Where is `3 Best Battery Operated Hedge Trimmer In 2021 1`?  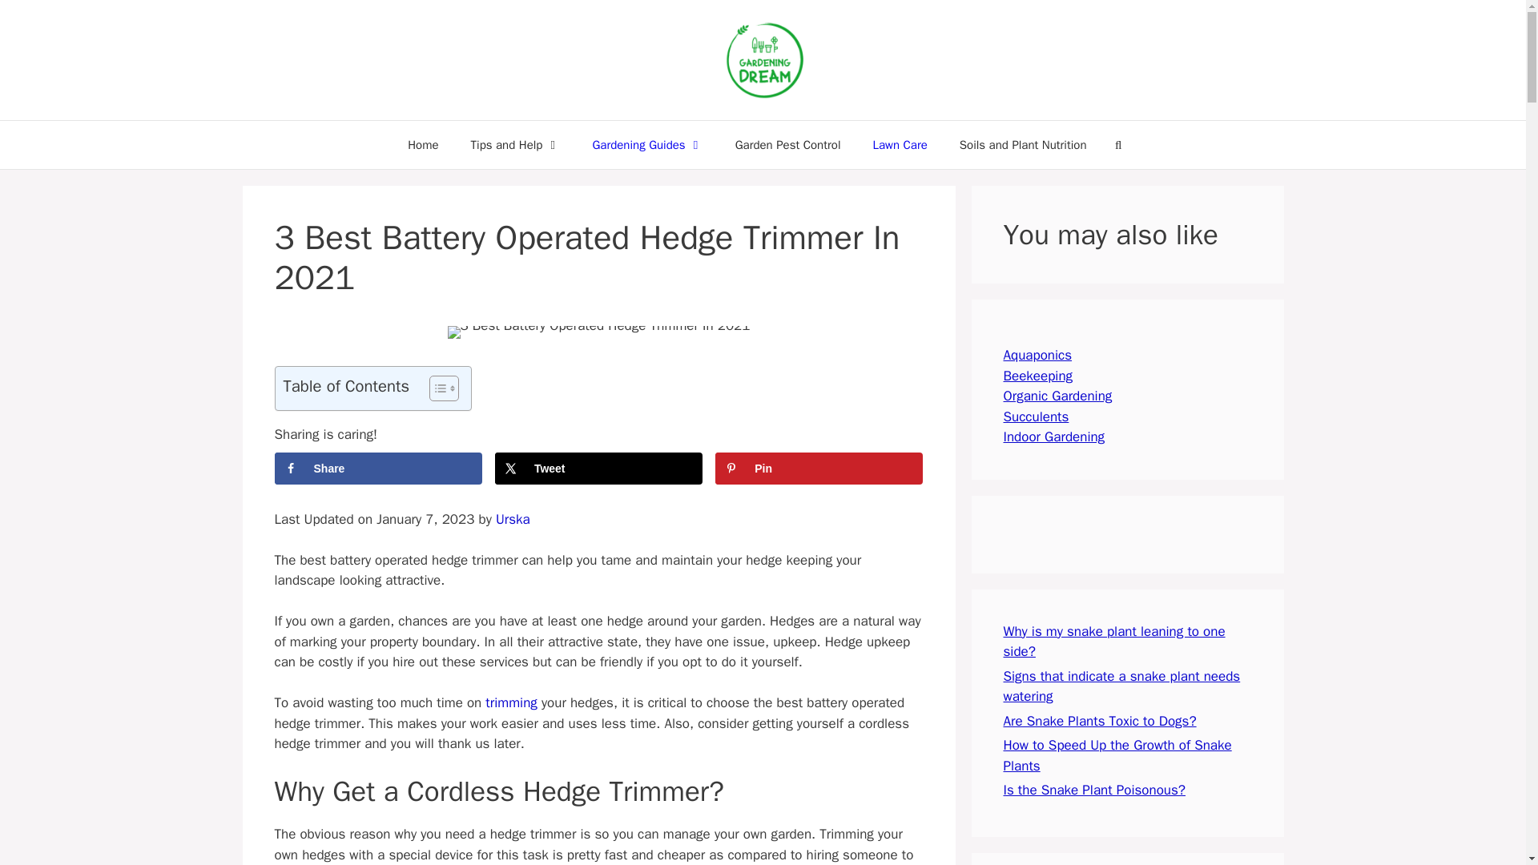 3 Best Battery Operated Hedge Trimmer In 2021 1 is located at coordinates (598, 332).